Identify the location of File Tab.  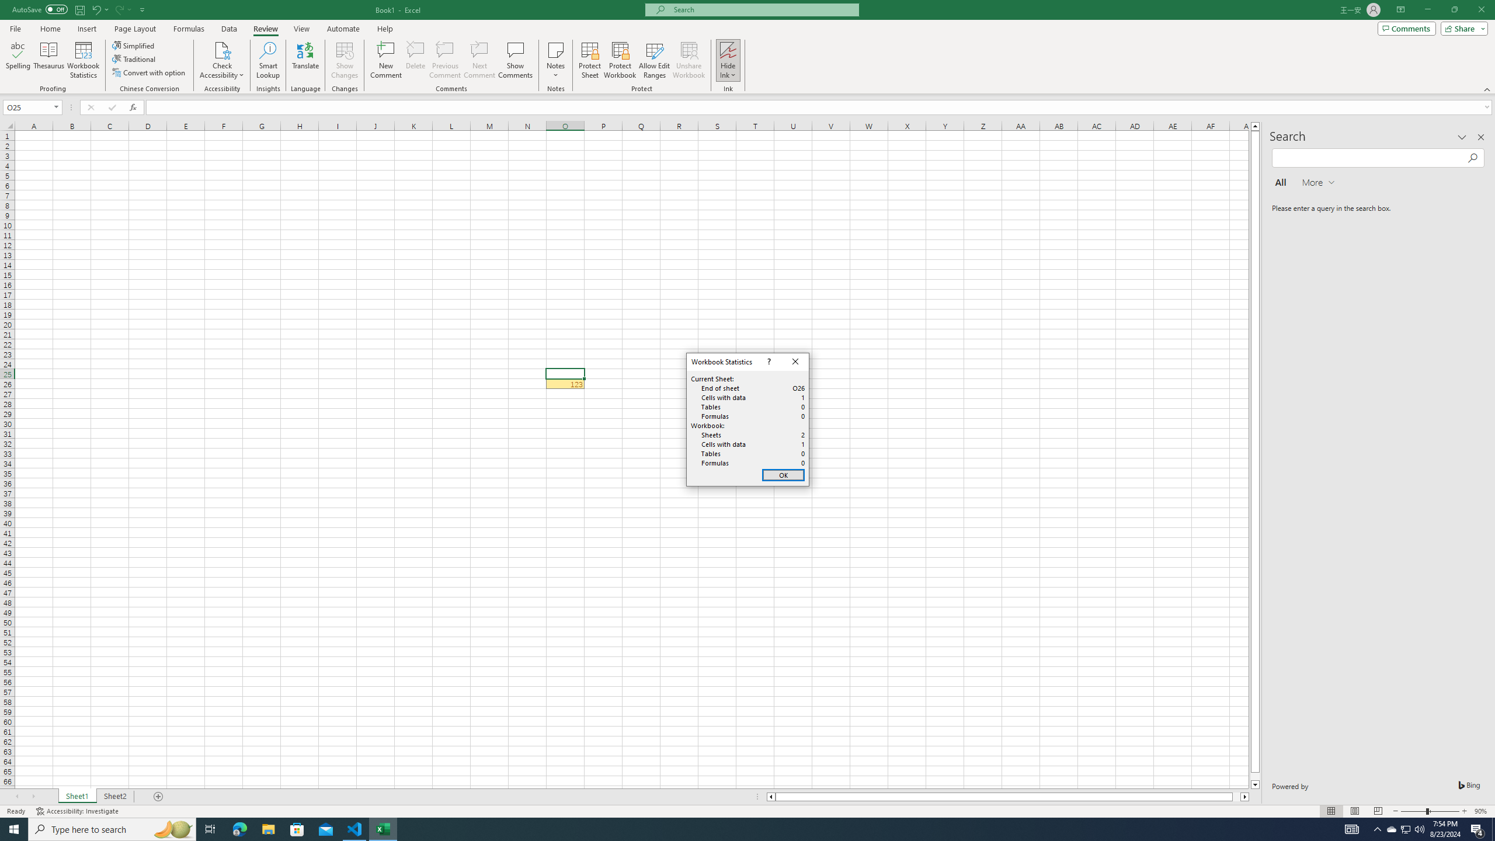
(15, 28).